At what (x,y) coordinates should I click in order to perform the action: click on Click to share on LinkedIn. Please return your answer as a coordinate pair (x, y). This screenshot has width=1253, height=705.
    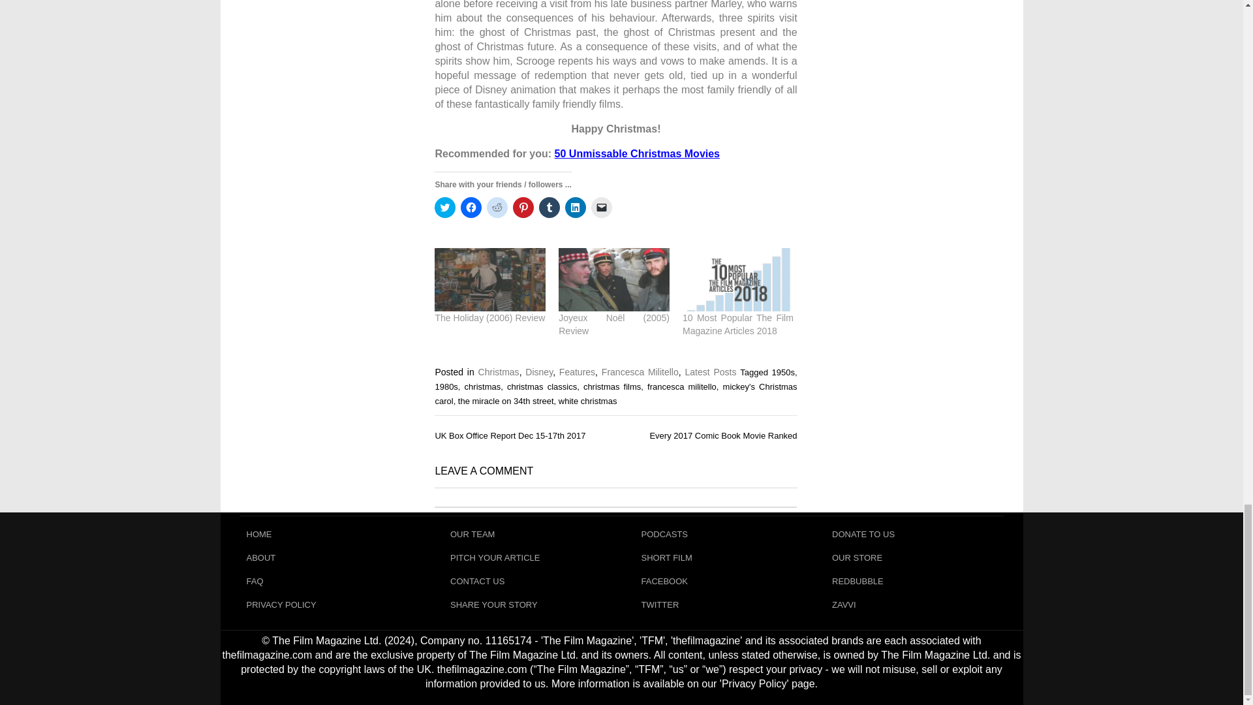
    Looking at the image, I should click on (576, 208).